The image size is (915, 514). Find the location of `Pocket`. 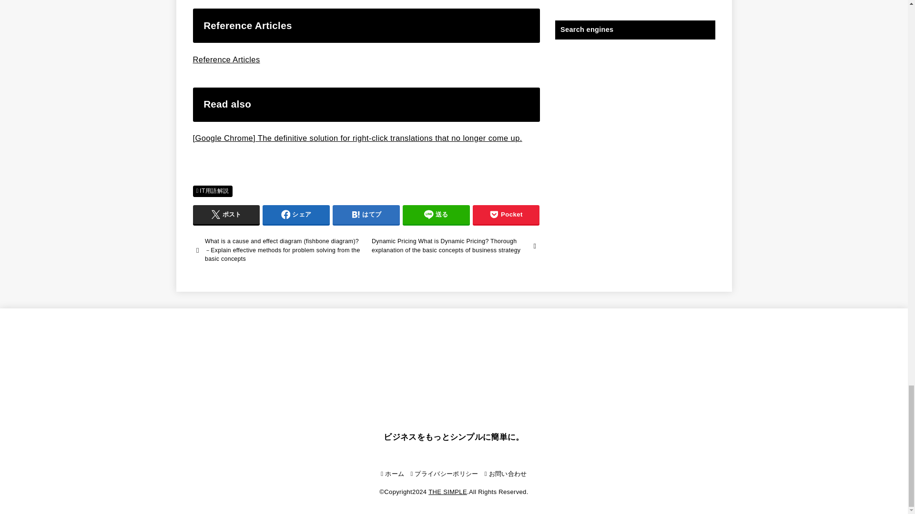

Pocket is located at coordinates (506, 214).